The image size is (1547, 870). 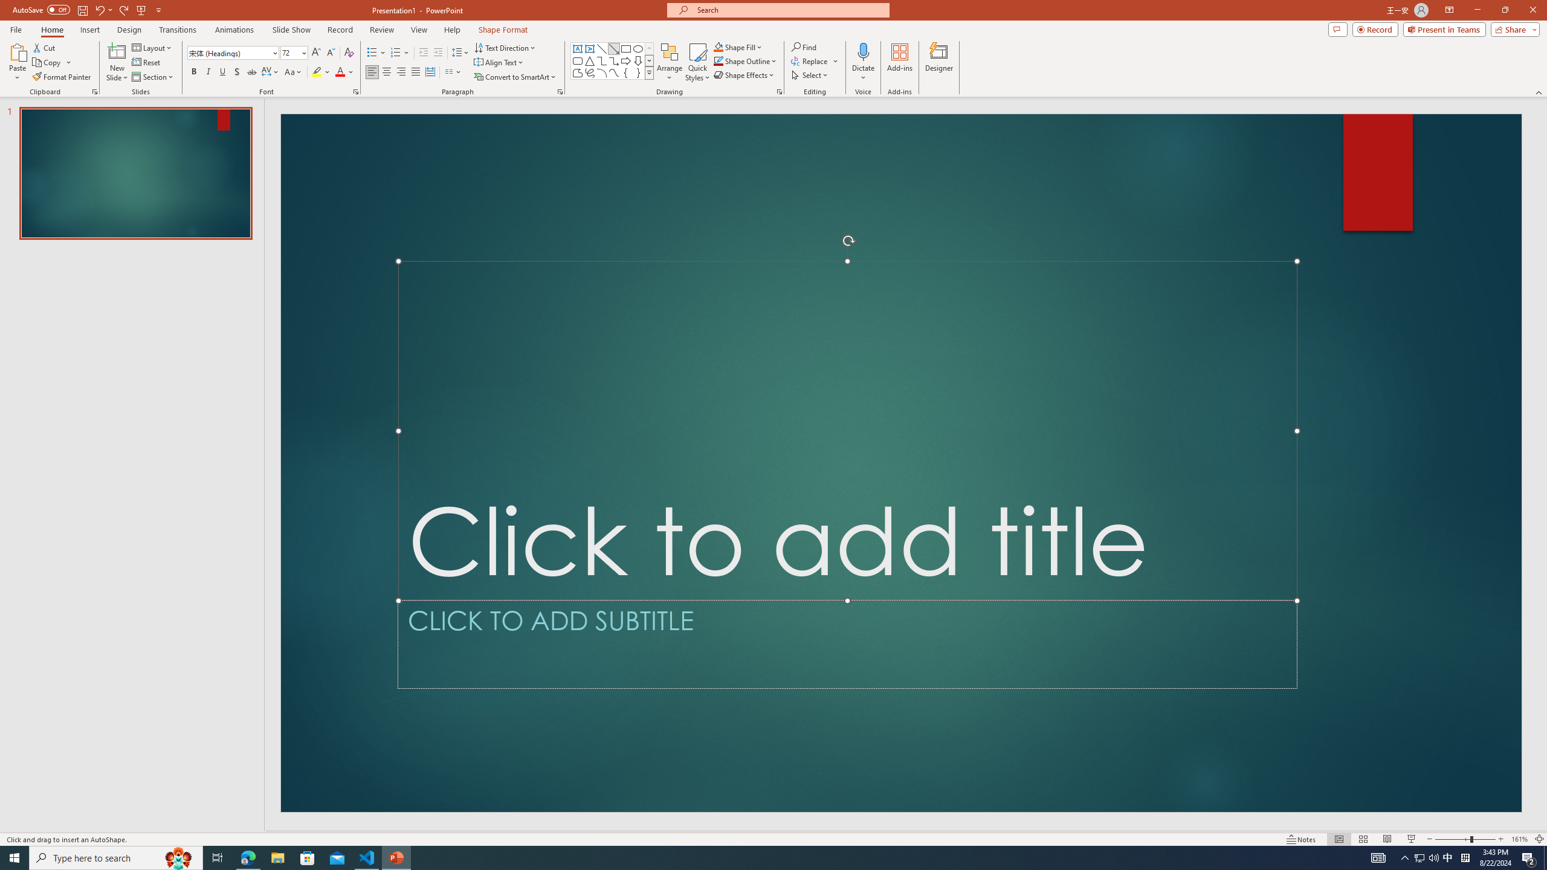 What do you see at coordinates (718, 60) in the screenshot?
I see `Shape Outline Blue, Accent 1` at bounding box center [718, 60].